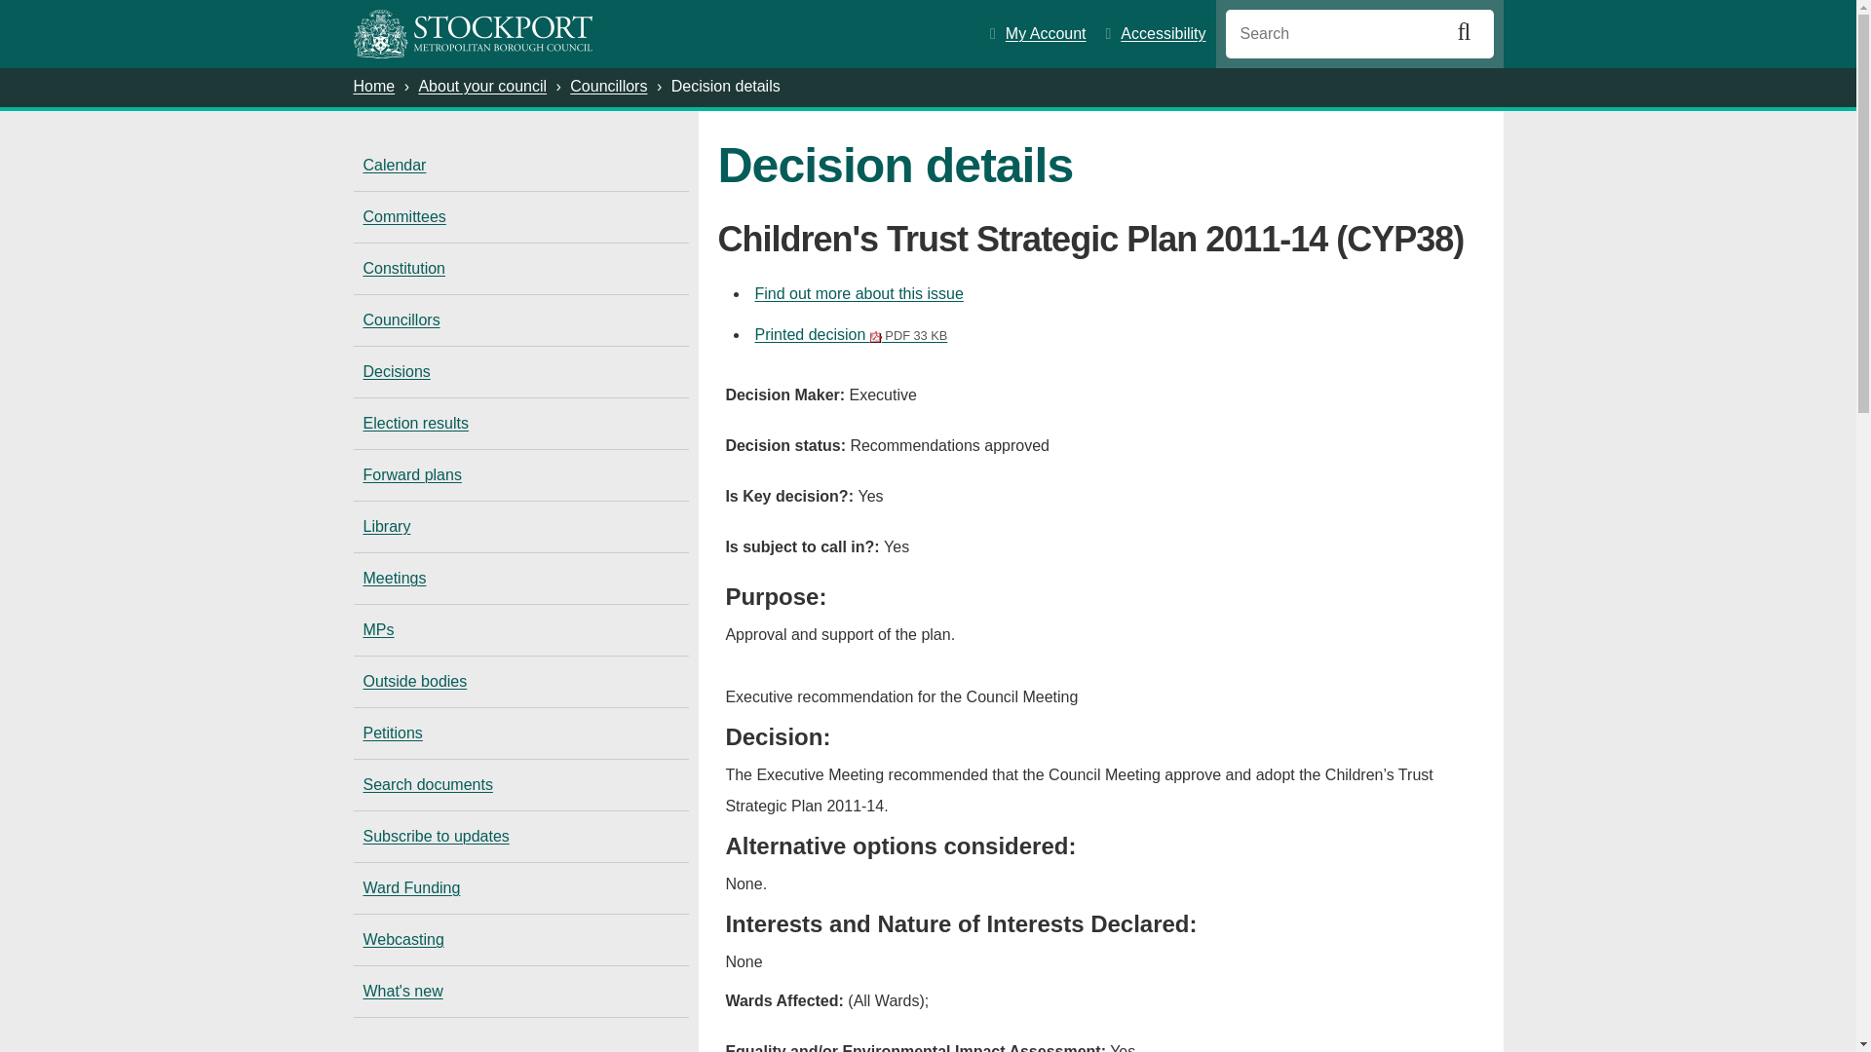 The height and width of the screenshot is (1052, 1871). I want to click on Petitions, so click(520, 733).